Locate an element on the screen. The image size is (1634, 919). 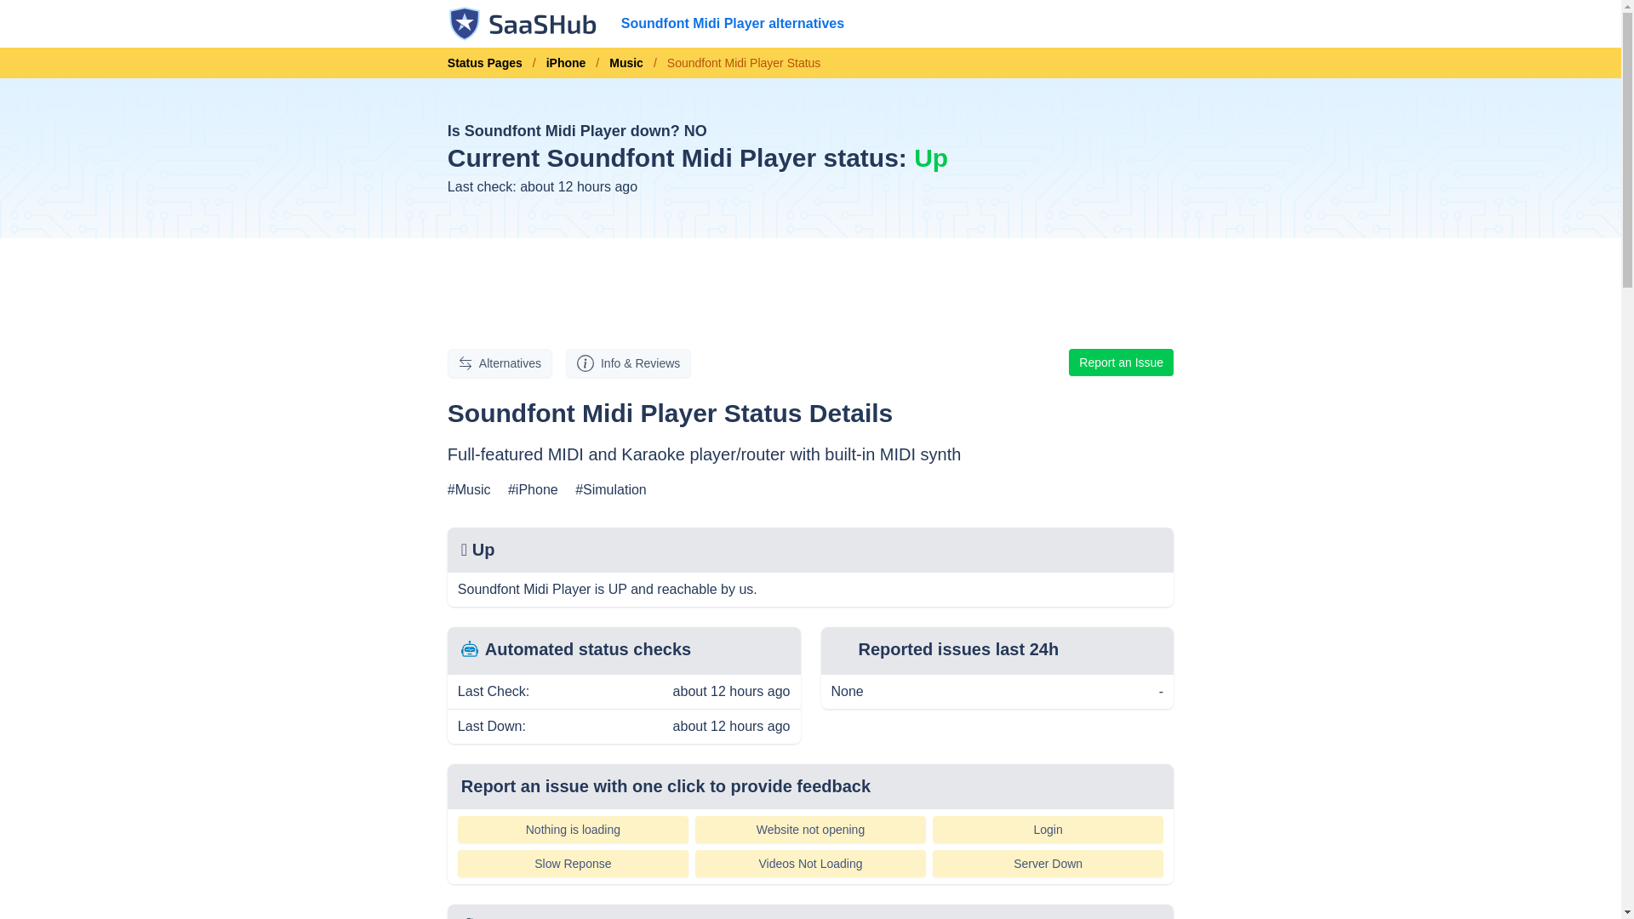
Alternatives to Soundfont Midi Player is located at coordinates (500, 362).